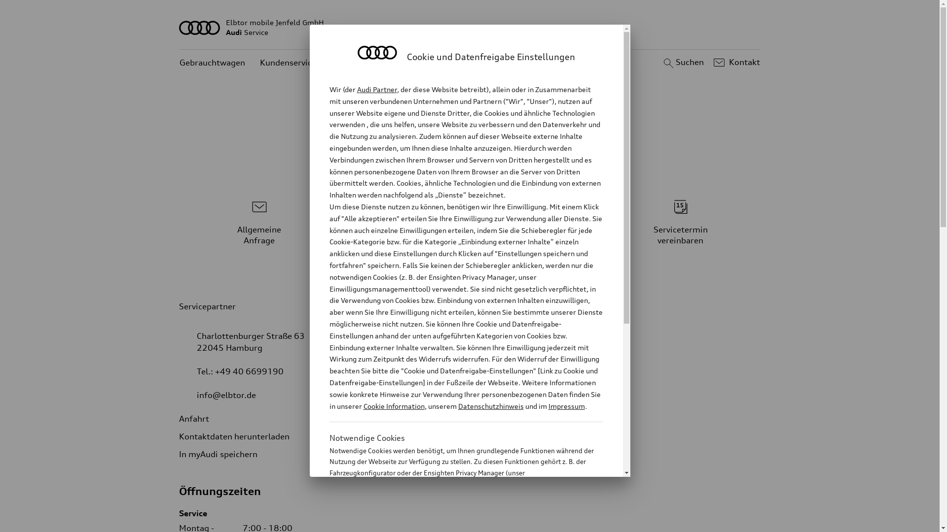 The image size is (947, 532). What do you see at coordinates (470, 220) in the screenshot?
I see `Serviceberater
kontaktieren` at bounding box center [470, 220].